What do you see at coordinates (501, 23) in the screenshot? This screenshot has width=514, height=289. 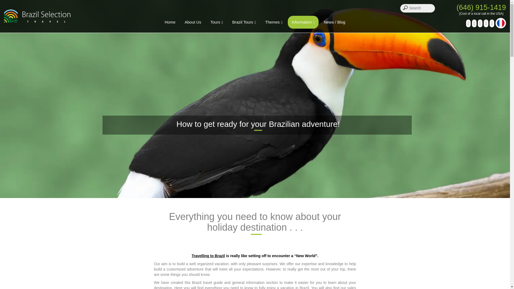 I see `Site FR` at bounding box center [501, 23].